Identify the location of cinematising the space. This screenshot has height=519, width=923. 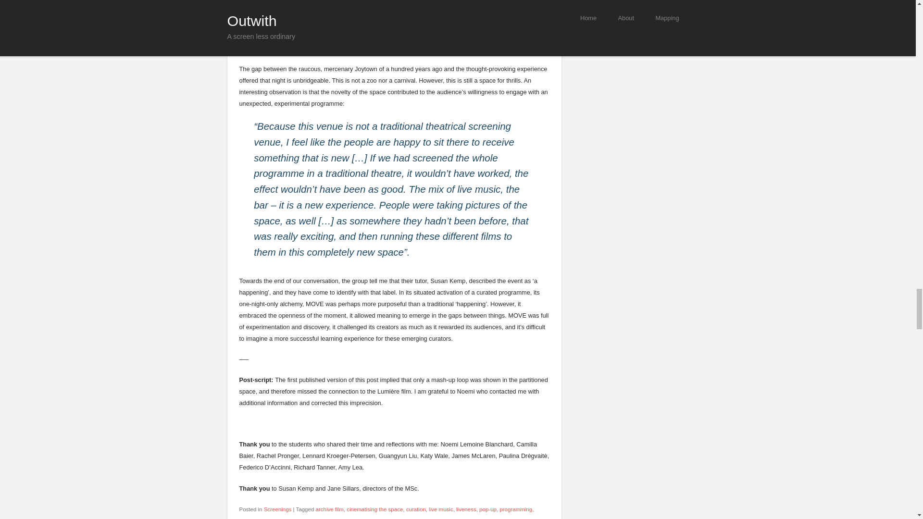
(374, 509).